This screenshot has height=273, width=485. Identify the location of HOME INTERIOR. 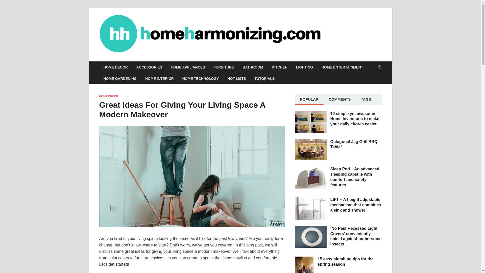
(159, 78).